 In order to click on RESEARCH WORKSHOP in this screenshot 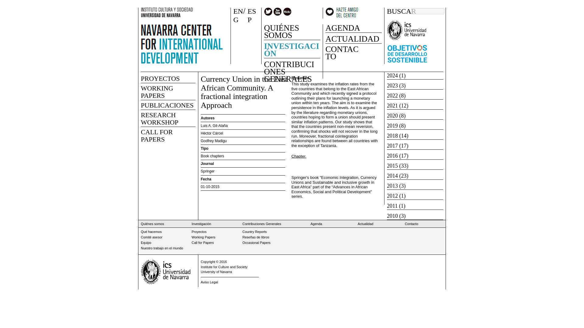, I will do `click(159, 118)`.